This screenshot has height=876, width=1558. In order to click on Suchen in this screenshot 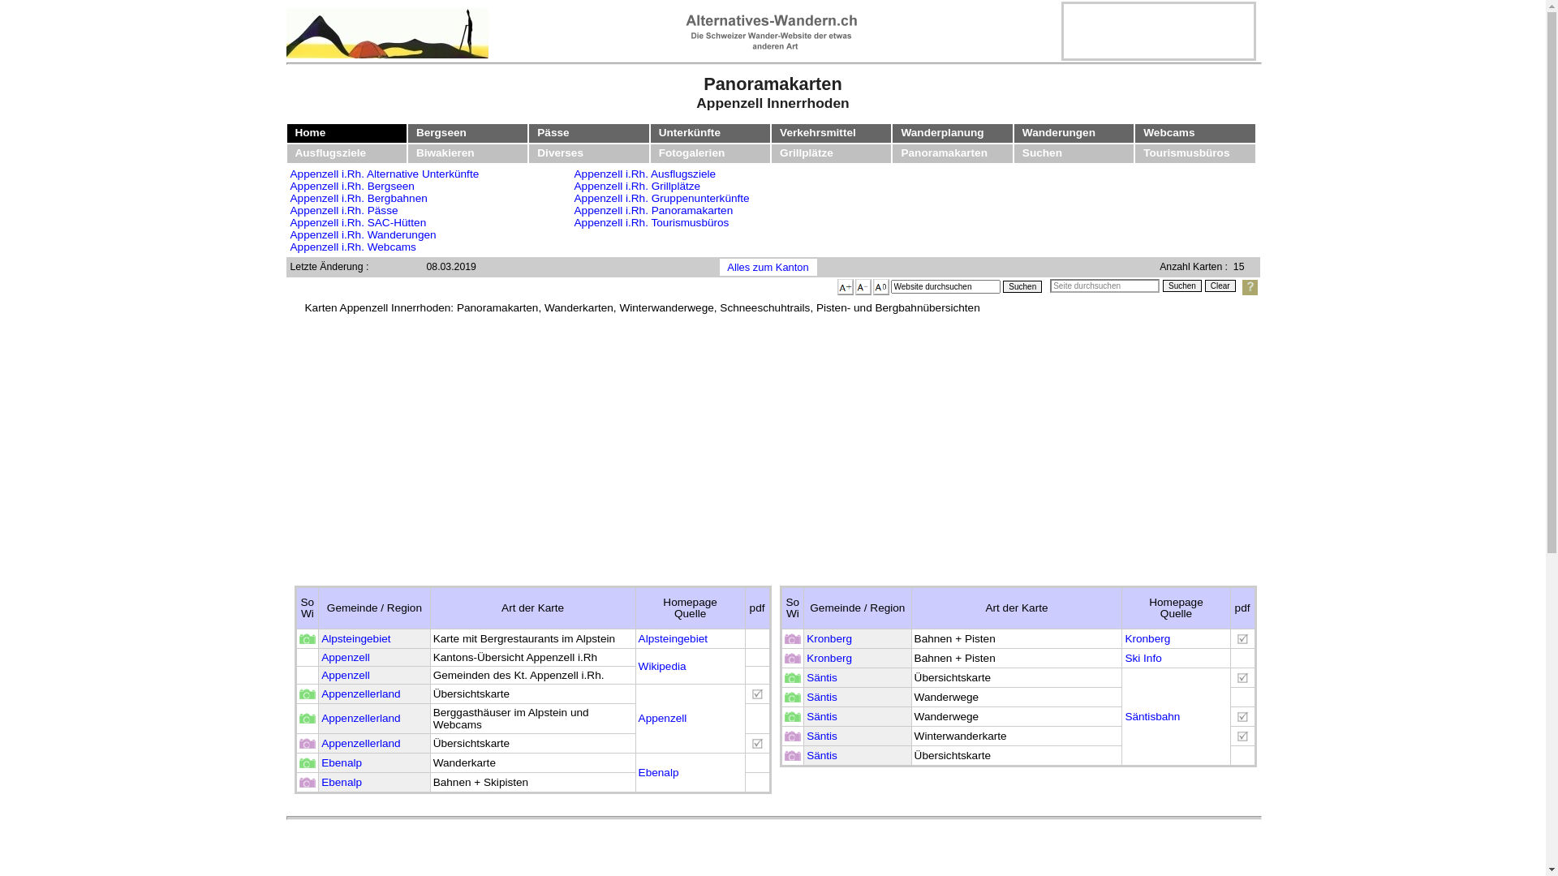, I will do `click(1022, 287)`.